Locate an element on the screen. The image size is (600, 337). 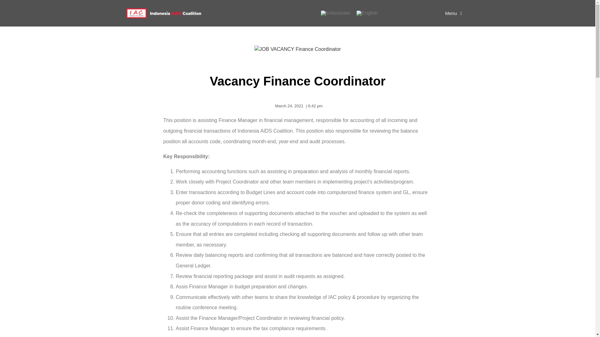
Menu is located at coordinates (453, 9).